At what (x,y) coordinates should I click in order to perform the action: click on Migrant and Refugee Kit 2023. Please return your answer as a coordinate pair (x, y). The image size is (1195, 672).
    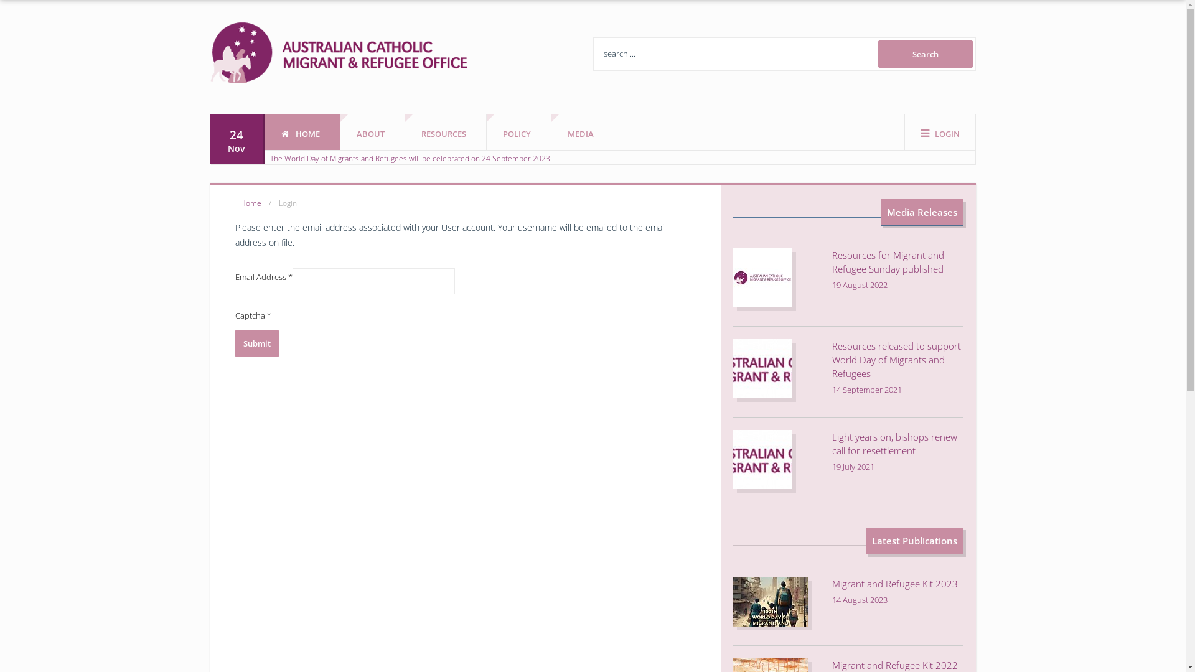
    Looking at the image, I should click on (895, 584).